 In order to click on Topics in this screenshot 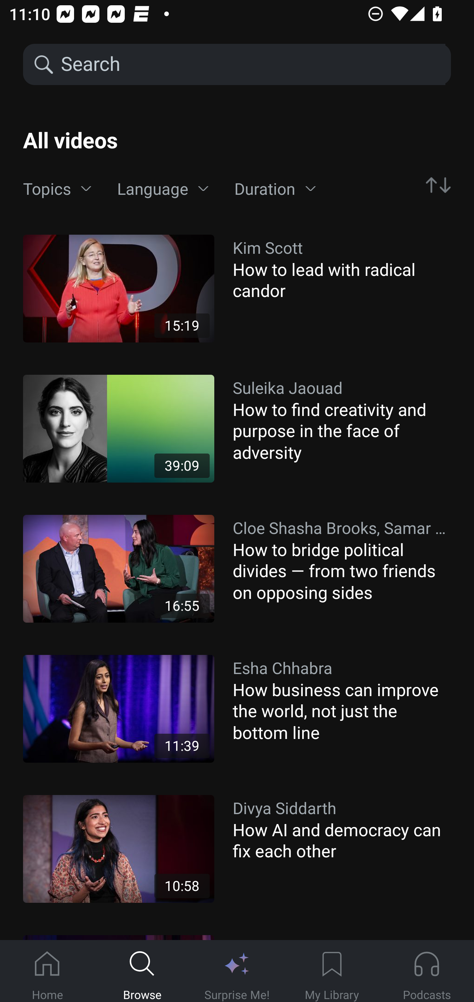, I will do `click(57, 189)`.